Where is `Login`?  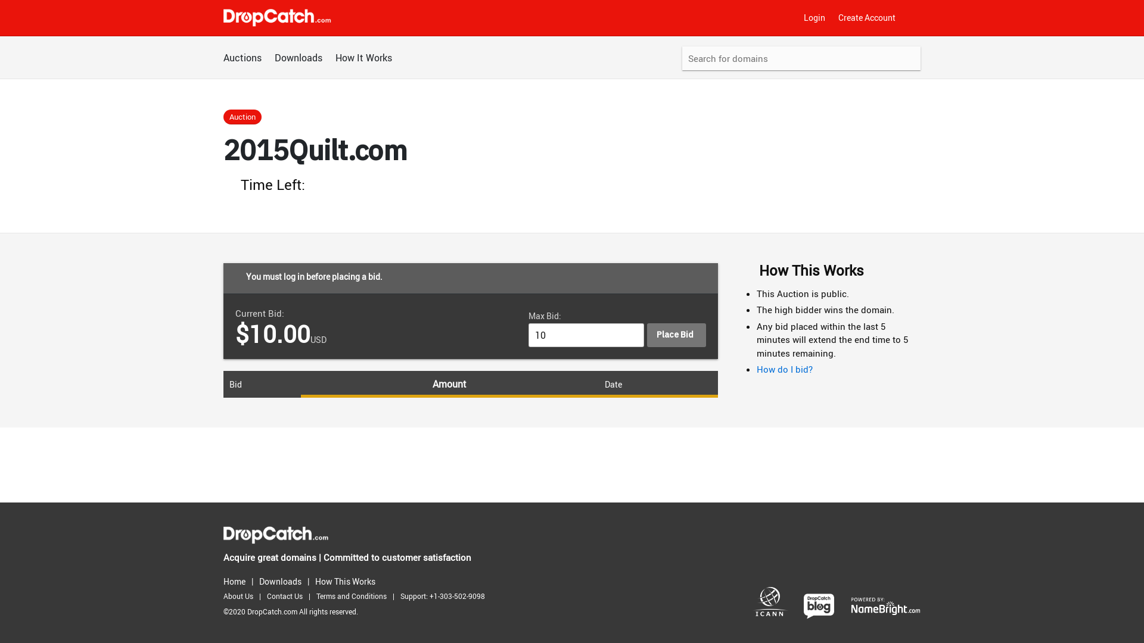 Login is located at coordinates (815, 18).